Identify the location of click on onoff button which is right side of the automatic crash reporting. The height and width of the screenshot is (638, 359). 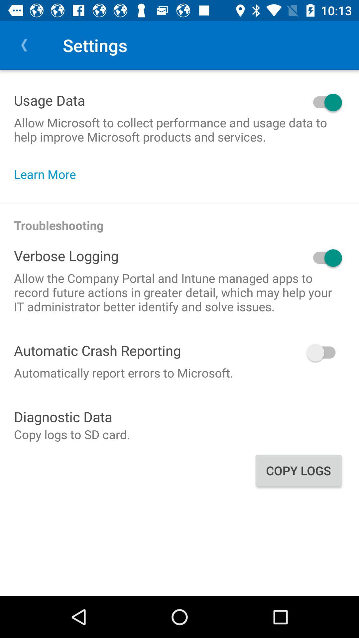
(263, 352).